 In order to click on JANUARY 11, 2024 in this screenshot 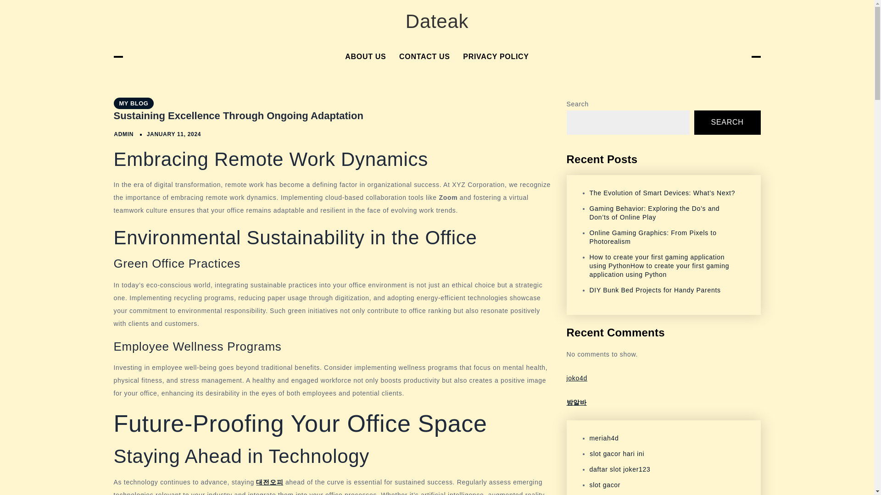, I will do `click(174, 134)`.